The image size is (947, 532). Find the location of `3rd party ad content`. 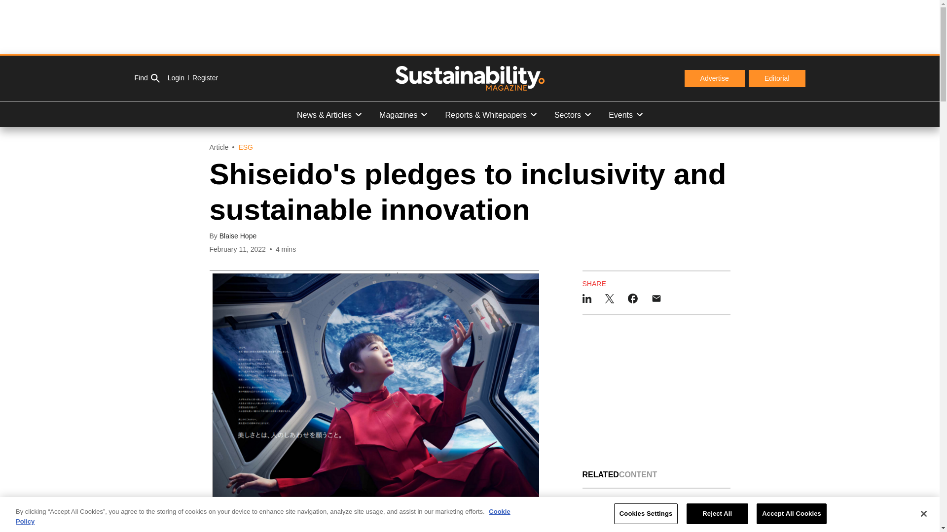

3rd party ad content is located at coordinates (656, 392).